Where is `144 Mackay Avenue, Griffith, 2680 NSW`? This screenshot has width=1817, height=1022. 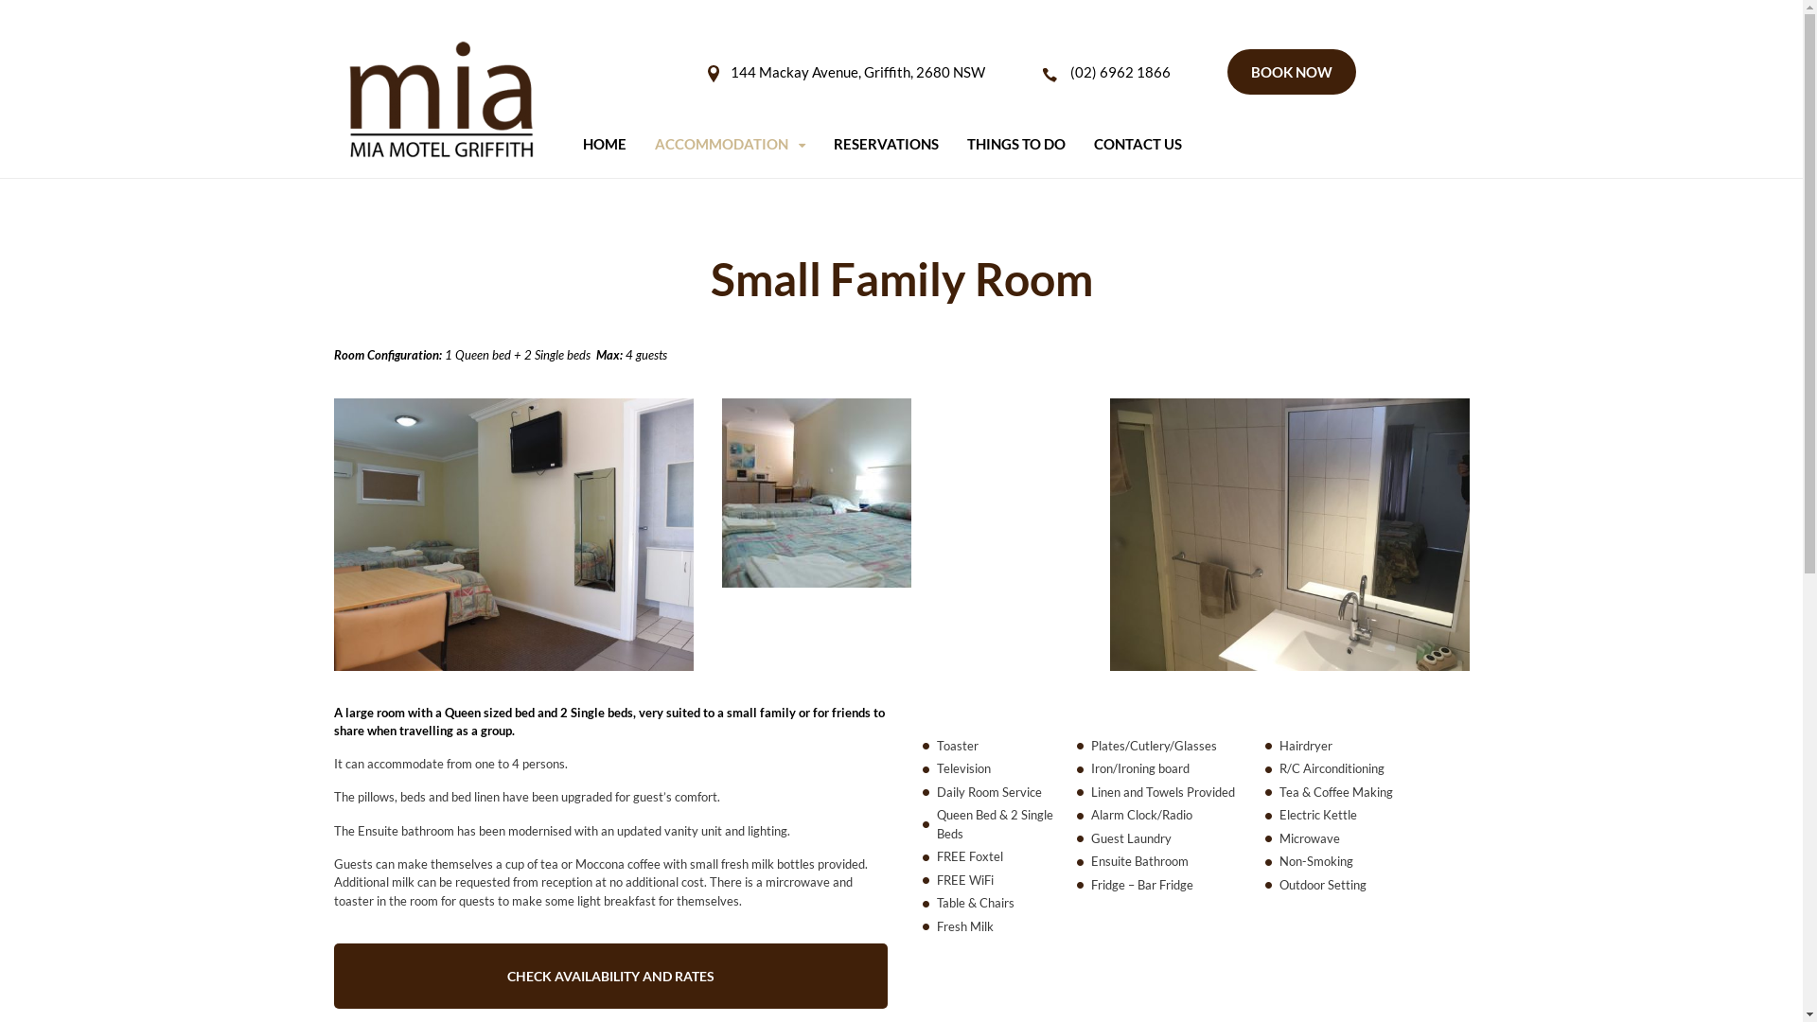 144 Mackay Avenue, Griffith, 2680 NSW is located at coordinates (857, 72).